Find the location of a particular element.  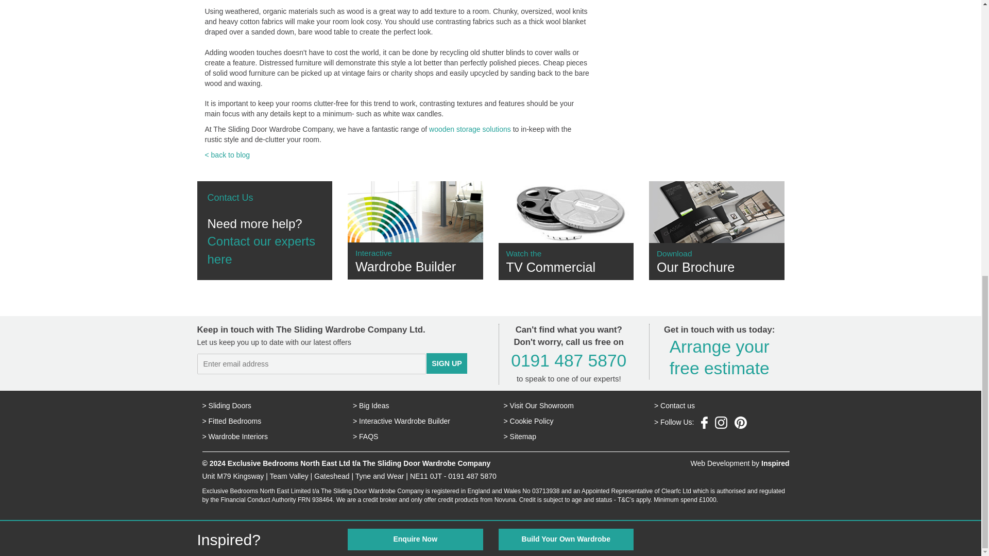

SIGN UP is located at coordinates (716, 231).